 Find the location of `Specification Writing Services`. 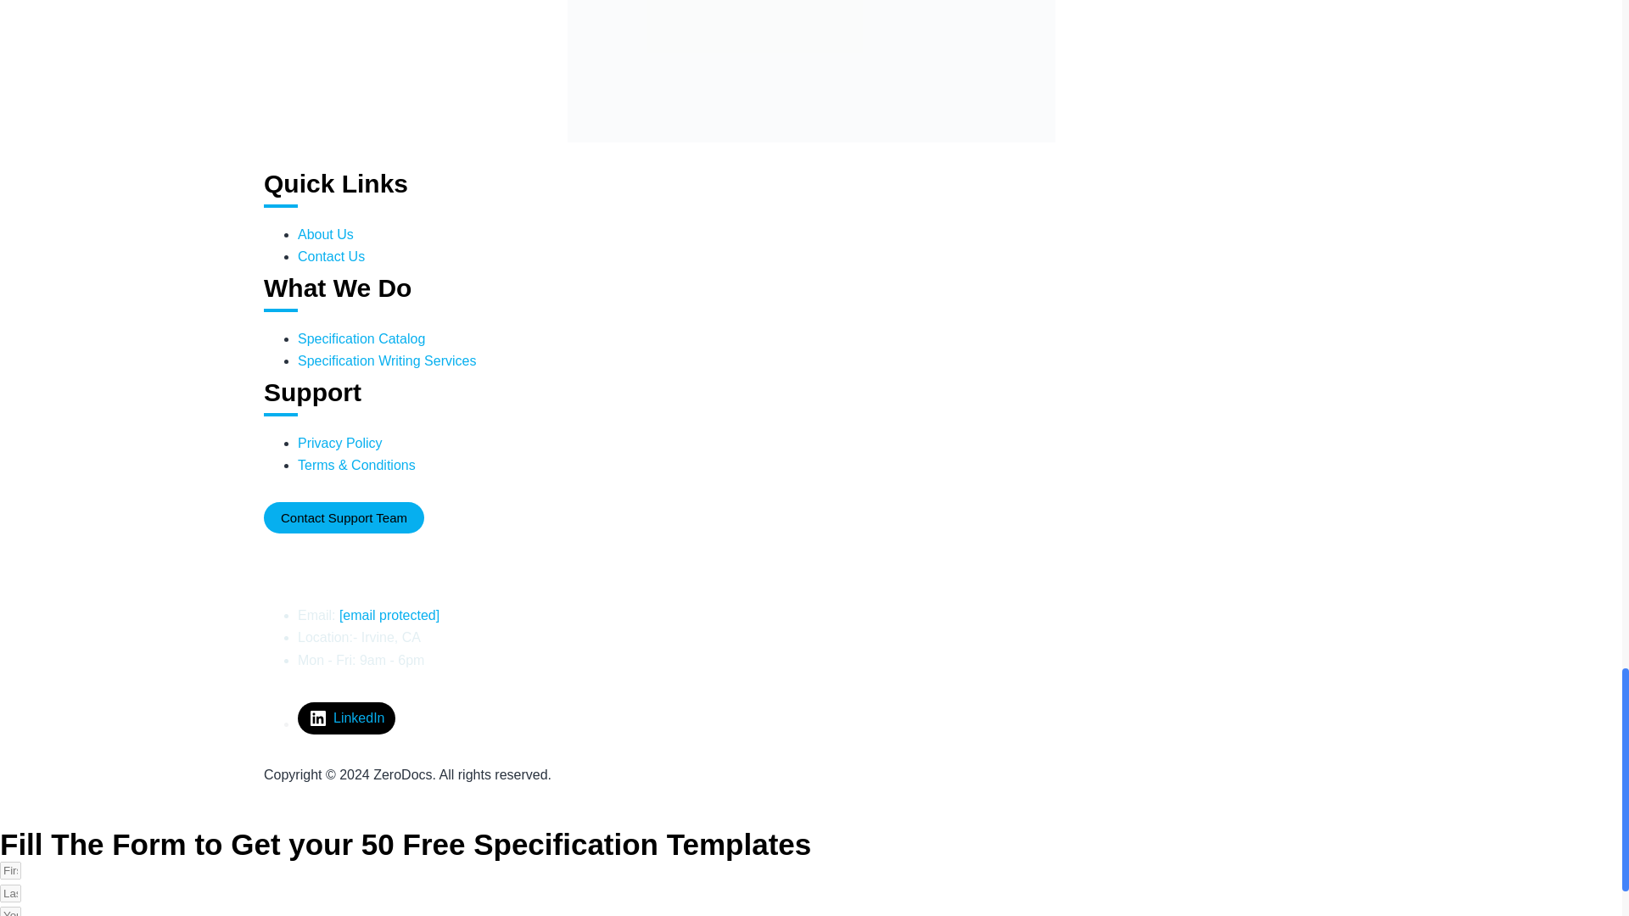

Specification Writing Services is located at coordinates (387, 360).